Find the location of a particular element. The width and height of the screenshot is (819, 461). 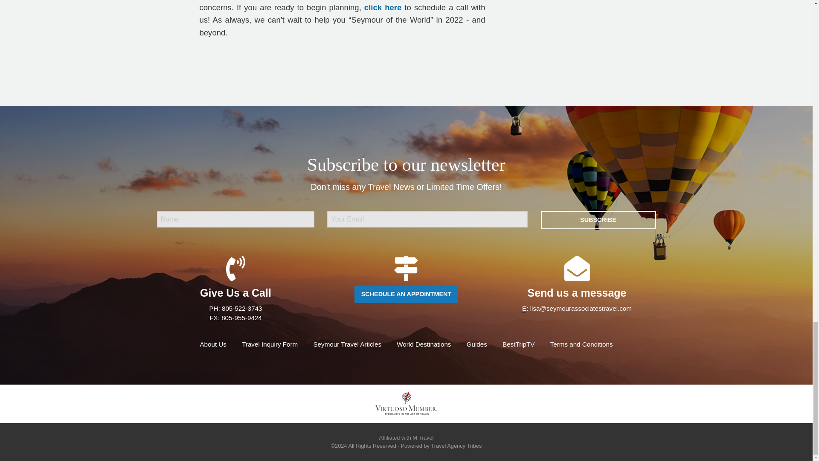

Virtuoso Member is located at coordinates (406, 403).